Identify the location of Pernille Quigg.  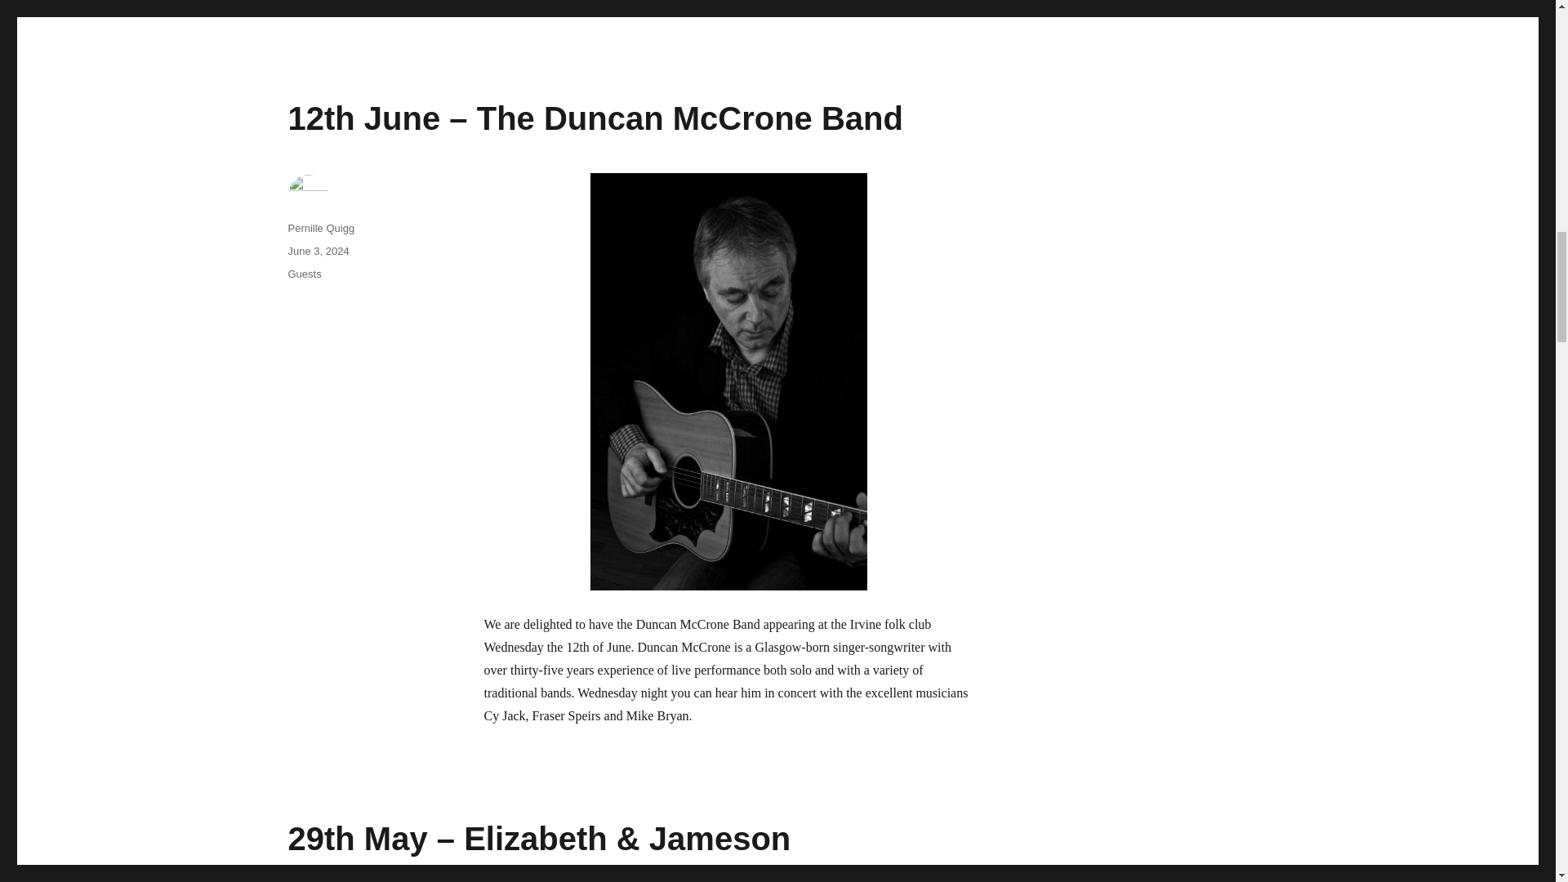
(320, 229).